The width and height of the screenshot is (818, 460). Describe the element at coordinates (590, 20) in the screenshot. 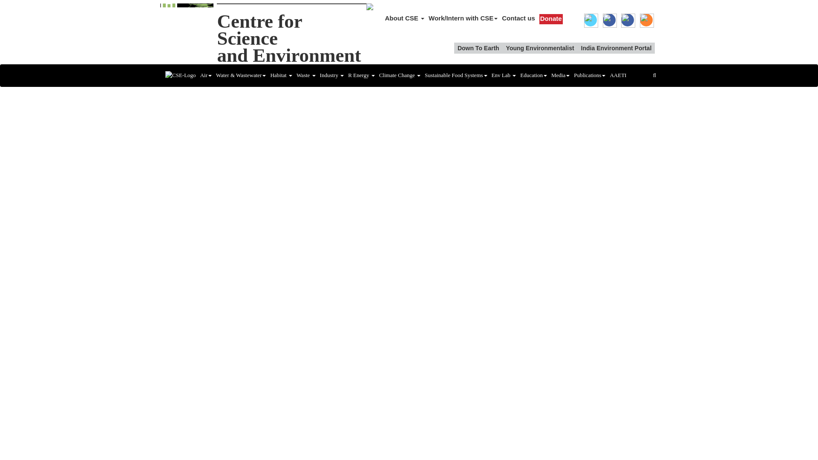

I see `Donate` at that location.